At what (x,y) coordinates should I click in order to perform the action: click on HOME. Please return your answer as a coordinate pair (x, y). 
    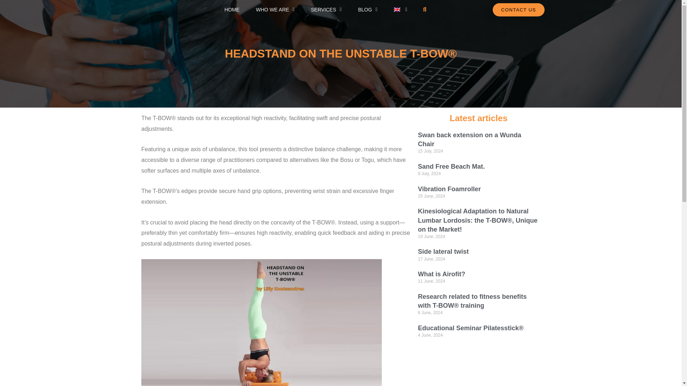
    Looking at the image, I should click on (232, 10).